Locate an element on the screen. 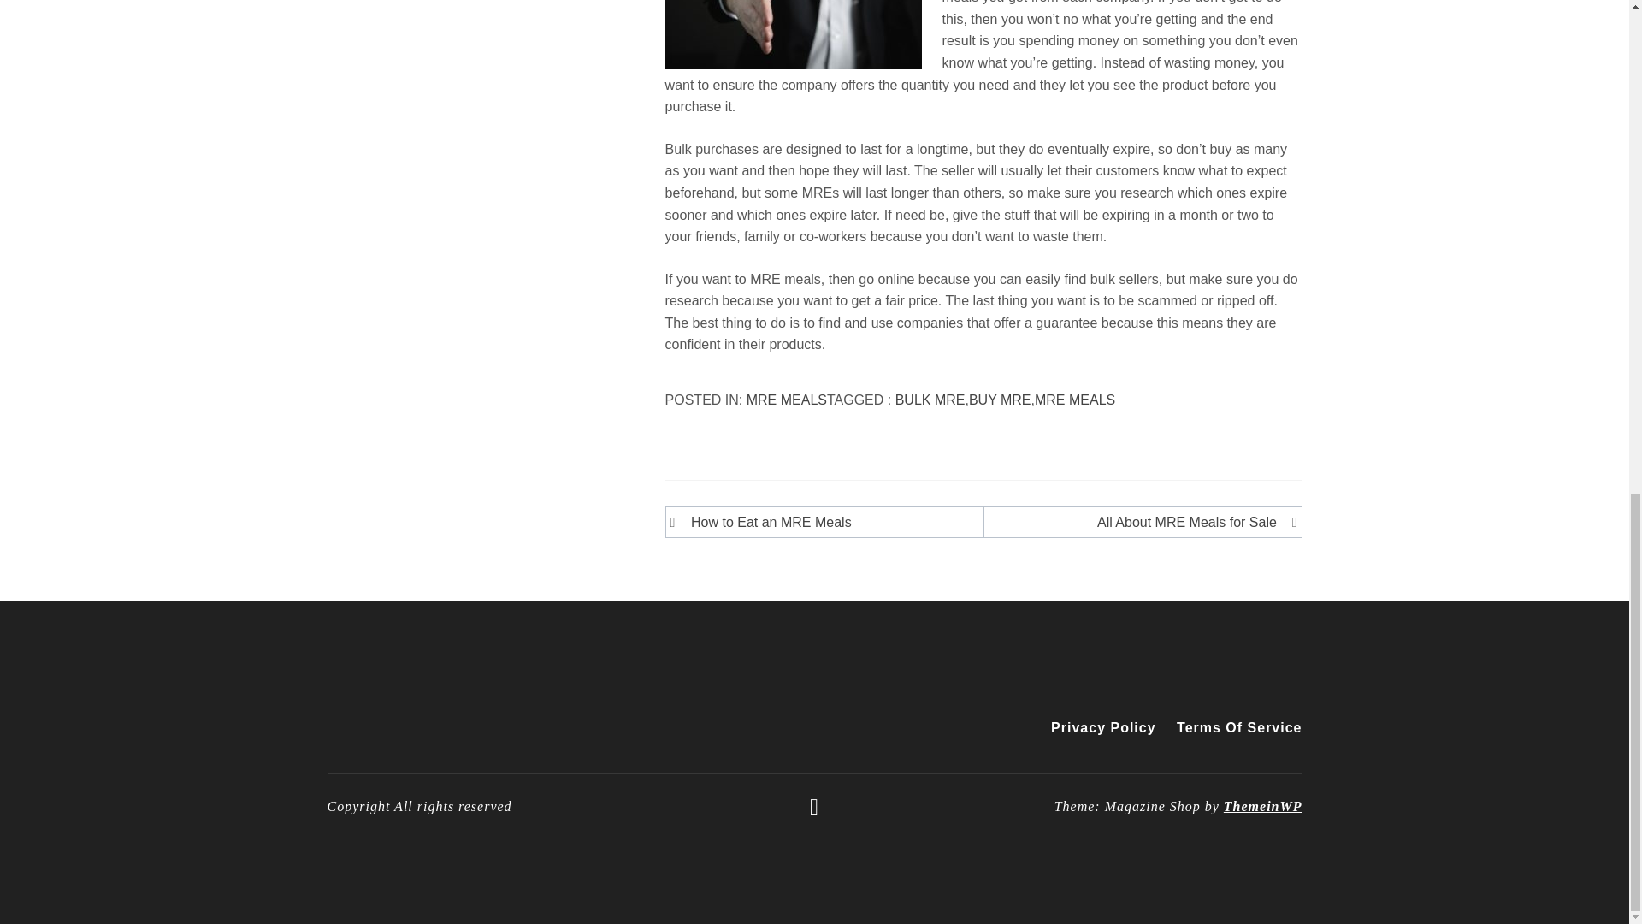 The image size is (1642, 924). All About MRE Meals for Sale is located at coordinates (1138, 523).